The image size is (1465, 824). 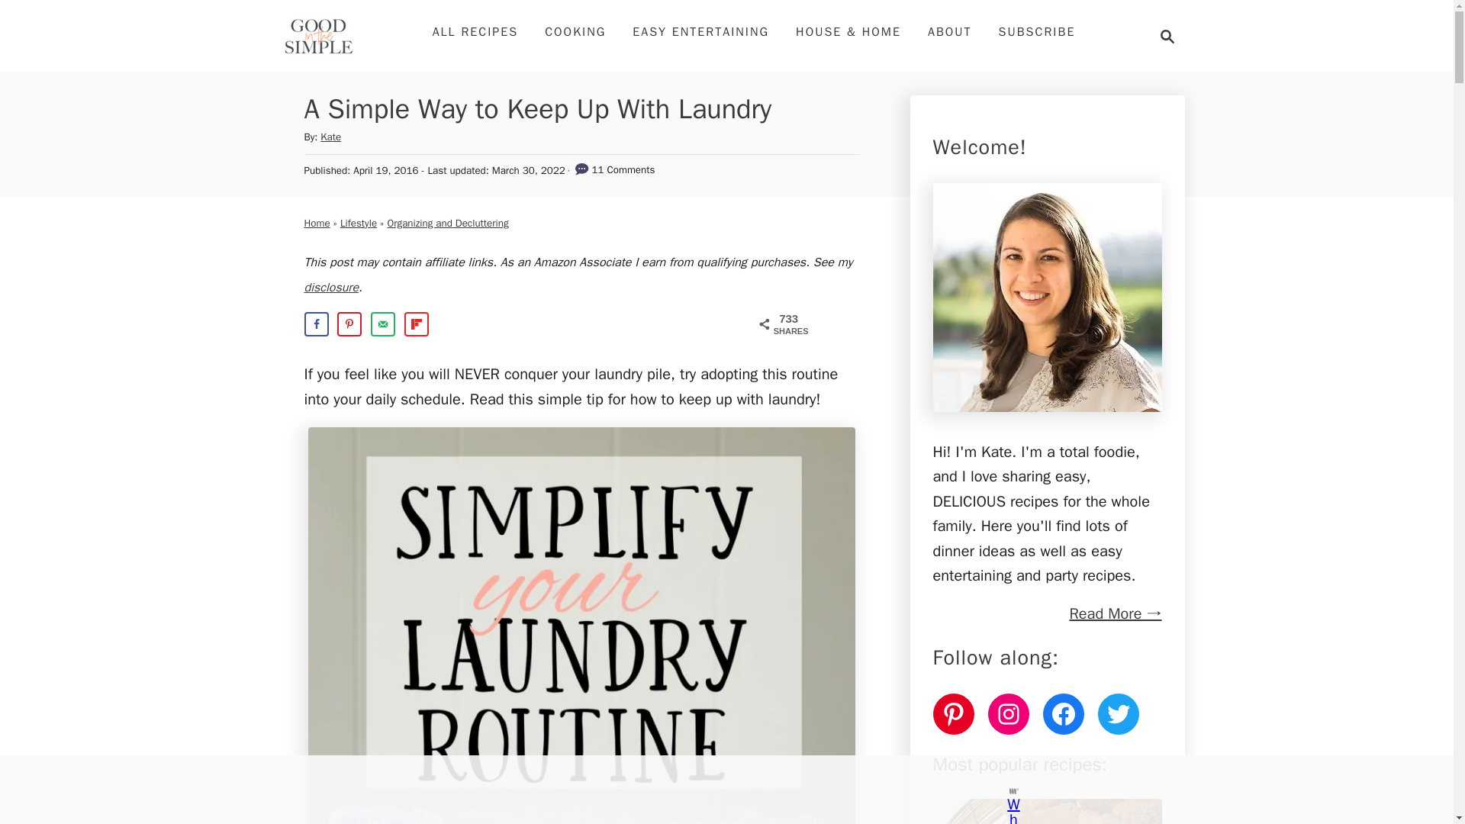 What do you see at coordinates (383, 323) in the screenshot?
I see `Organizing and Decluttering` at bounding box center [383, 323].